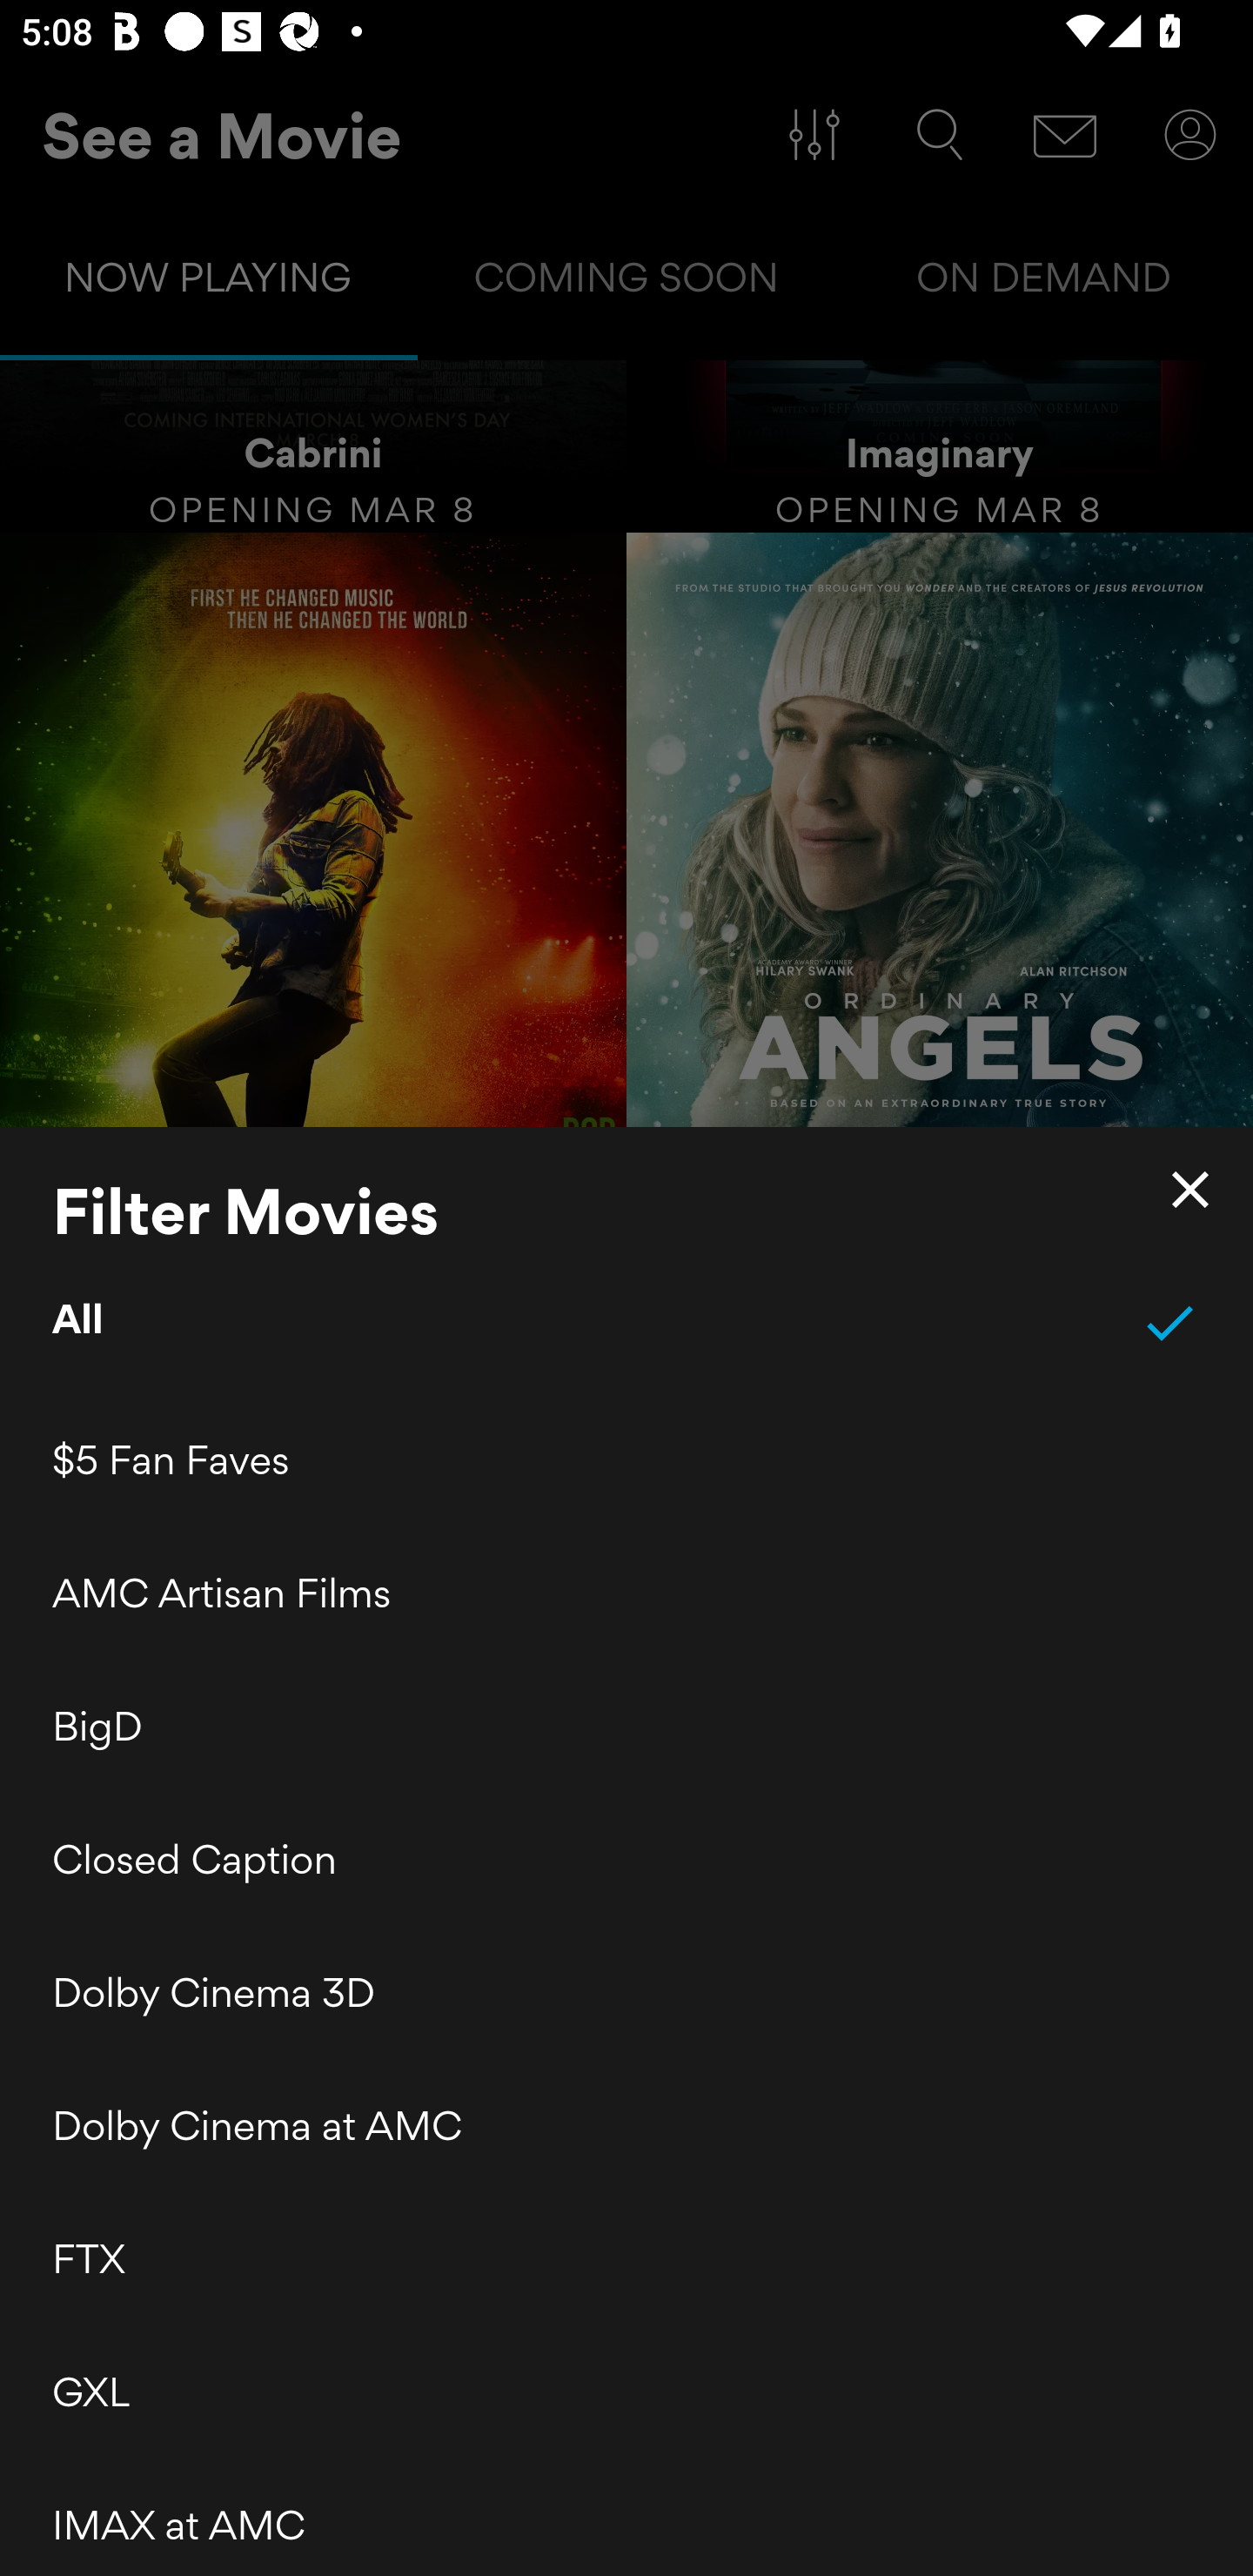 This screenshot has width=1253, height=2576. What do you see at coordinates (1190, 1190) in the screenshot?
I see `Close` at bounding box center [1190, 1190].